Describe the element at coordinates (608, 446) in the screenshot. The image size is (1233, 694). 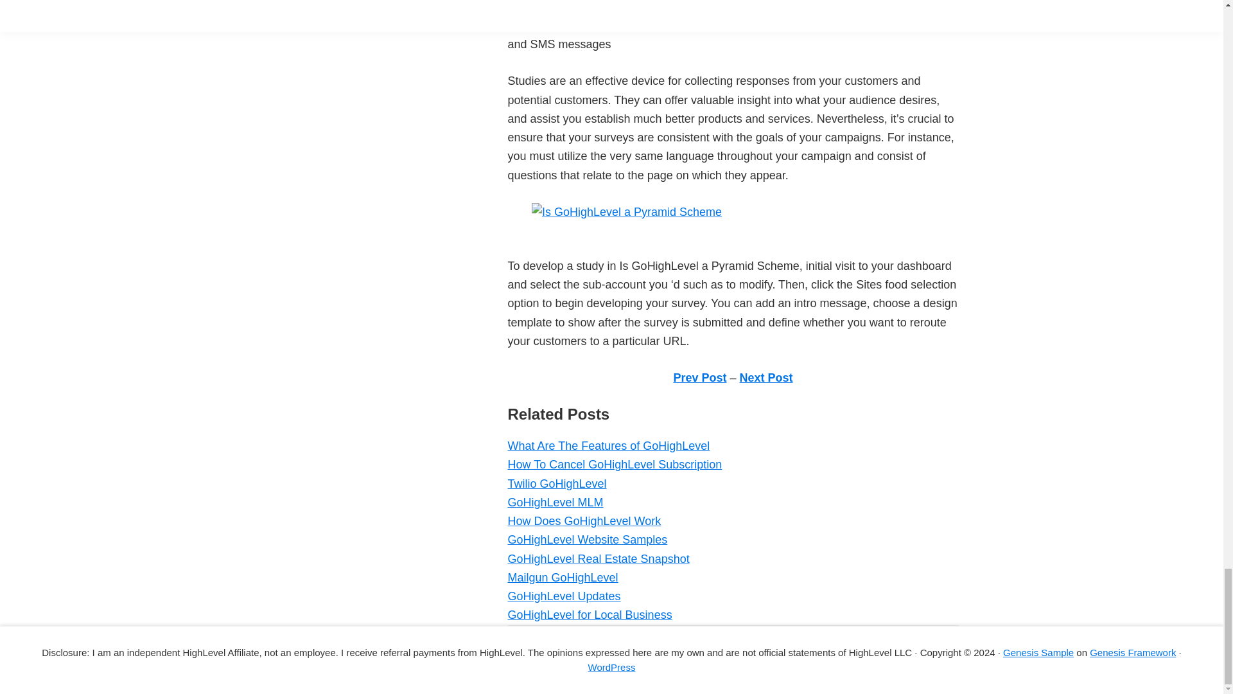
I see `What Are The Features of GoHighLevel` at that location.